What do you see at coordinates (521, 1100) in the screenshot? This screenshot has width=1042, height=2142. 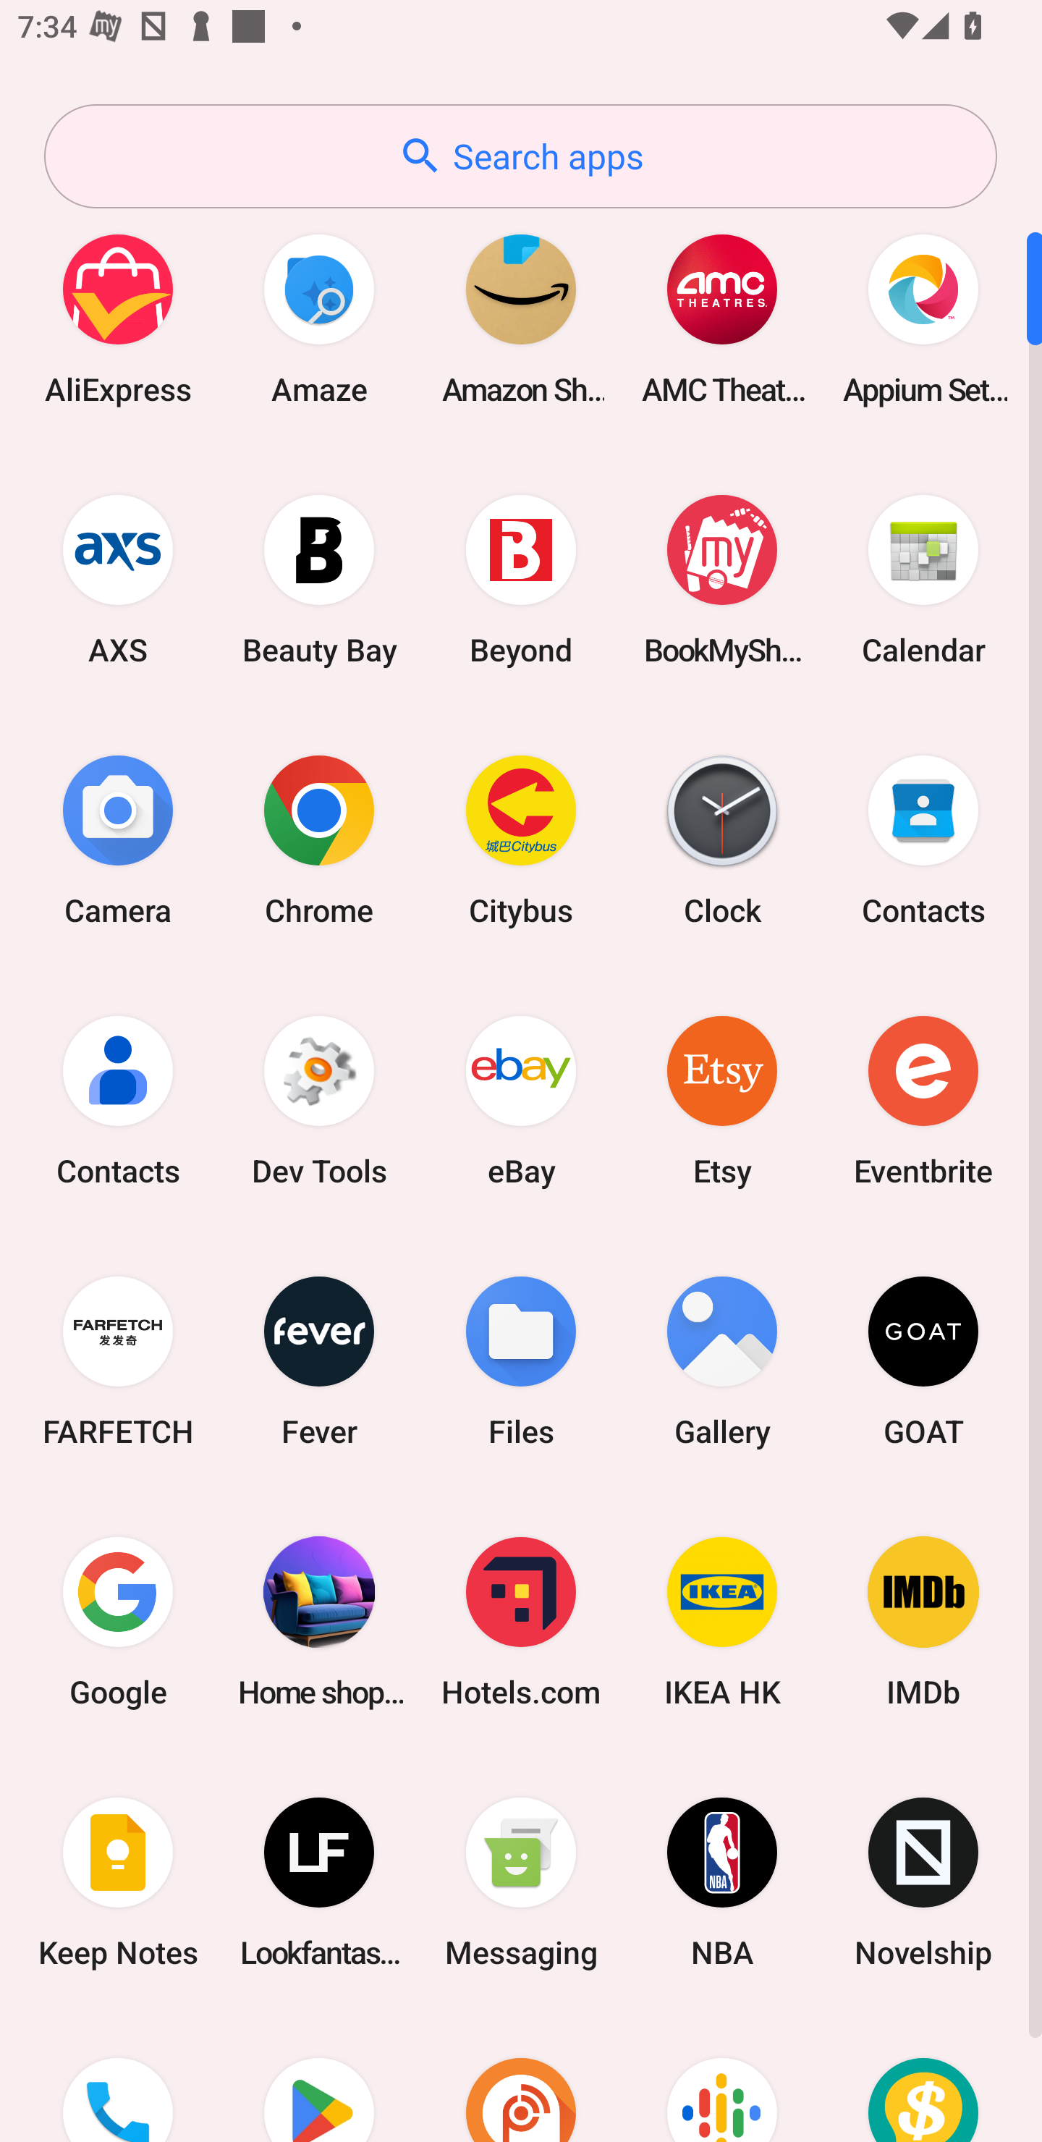 I see `eBay` at bounding box center [521, 1100].